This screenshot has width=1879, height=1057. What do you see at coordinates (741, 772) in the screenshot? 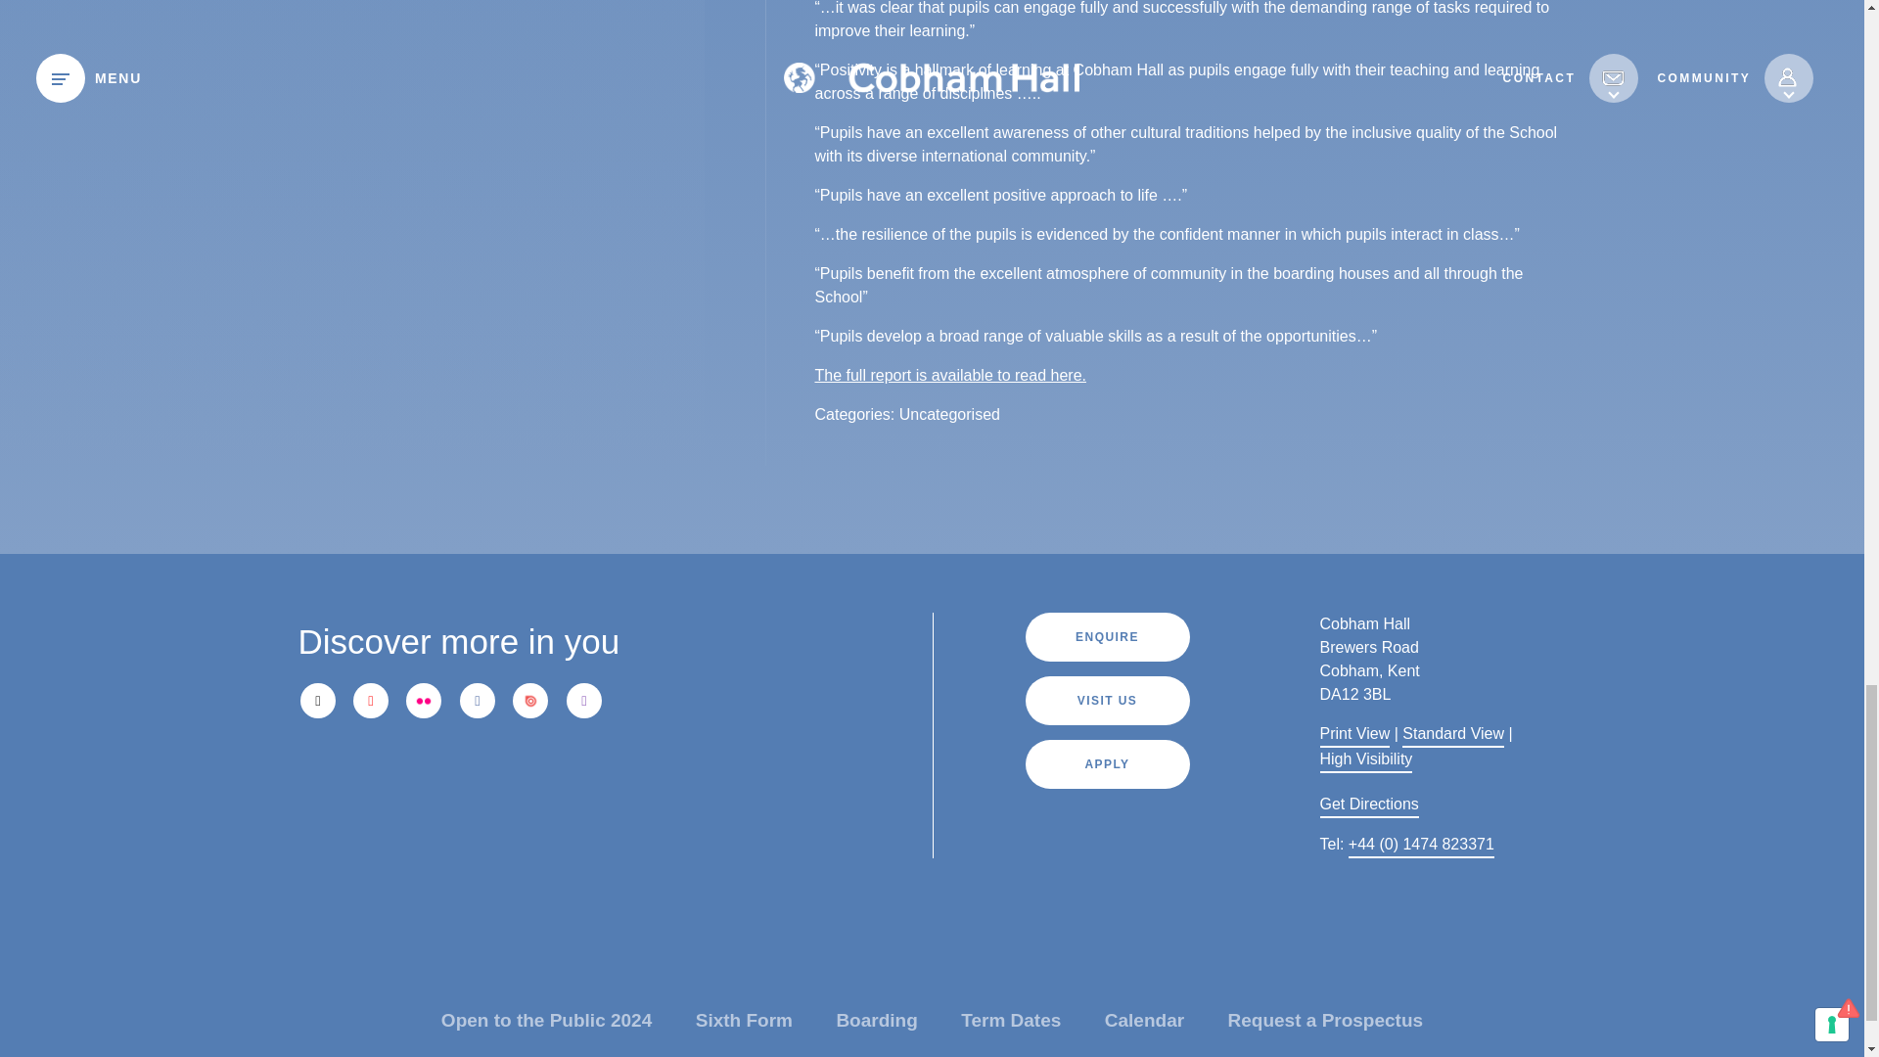
I see `Cambridge` at bounding box center [741, 772].